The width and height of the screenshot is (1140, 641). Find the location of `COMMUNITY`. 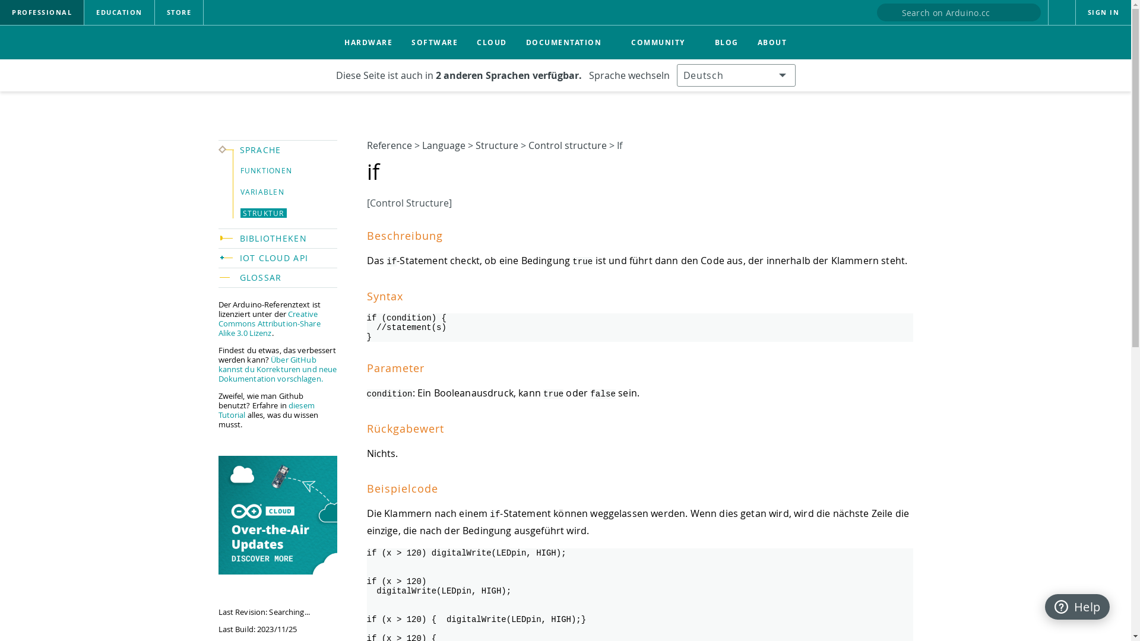

COMMUNITY is located at coordinates (664, 43).